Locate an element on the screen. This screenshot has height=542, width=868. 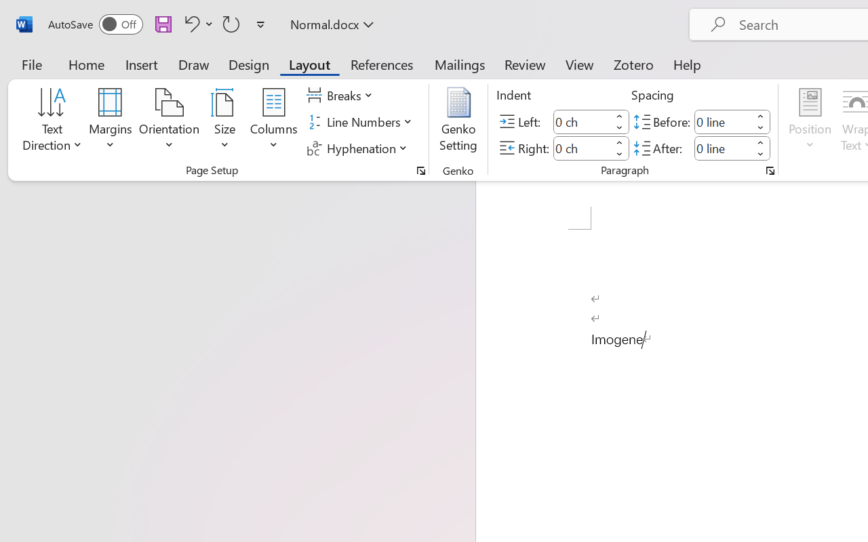
Size is located at coordinates (225, 122).